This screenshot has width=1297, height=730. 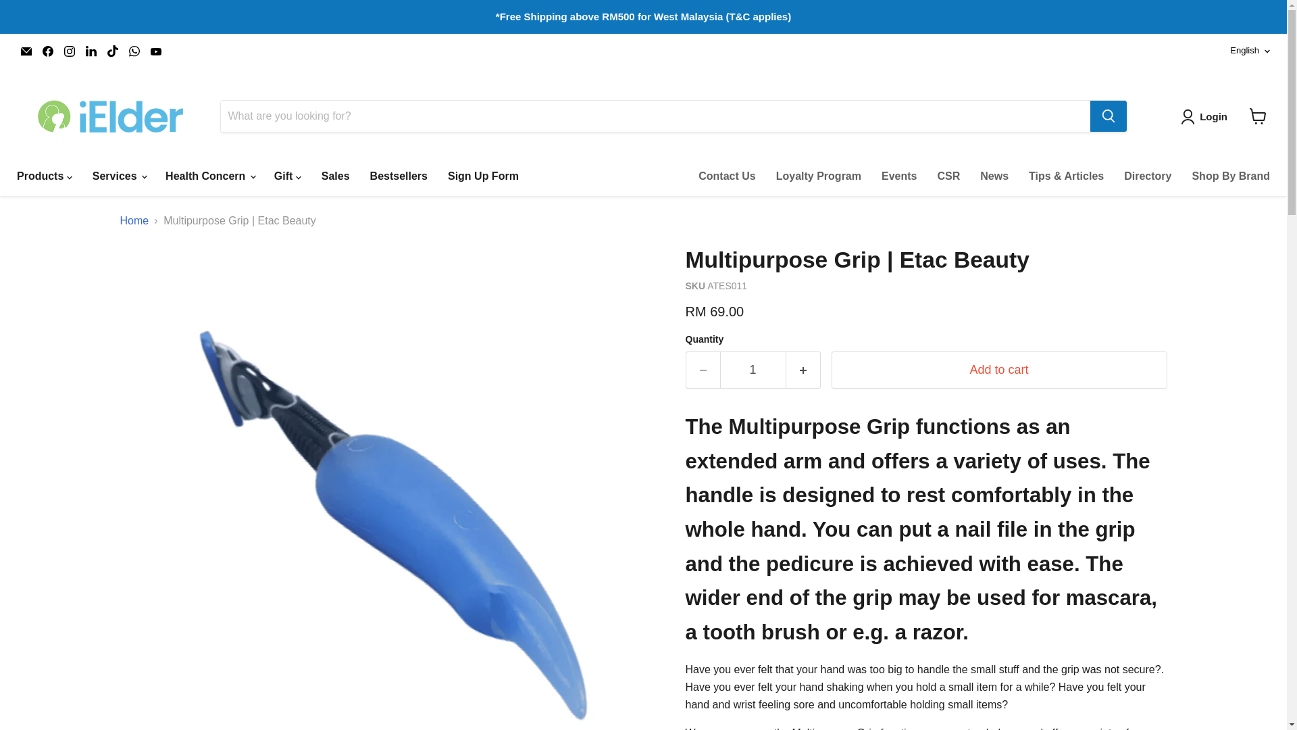 What do you see at coordinates (26, 51) in the screenshot?
I see `Email iElder.Asia` at bounding box center [26, 51].